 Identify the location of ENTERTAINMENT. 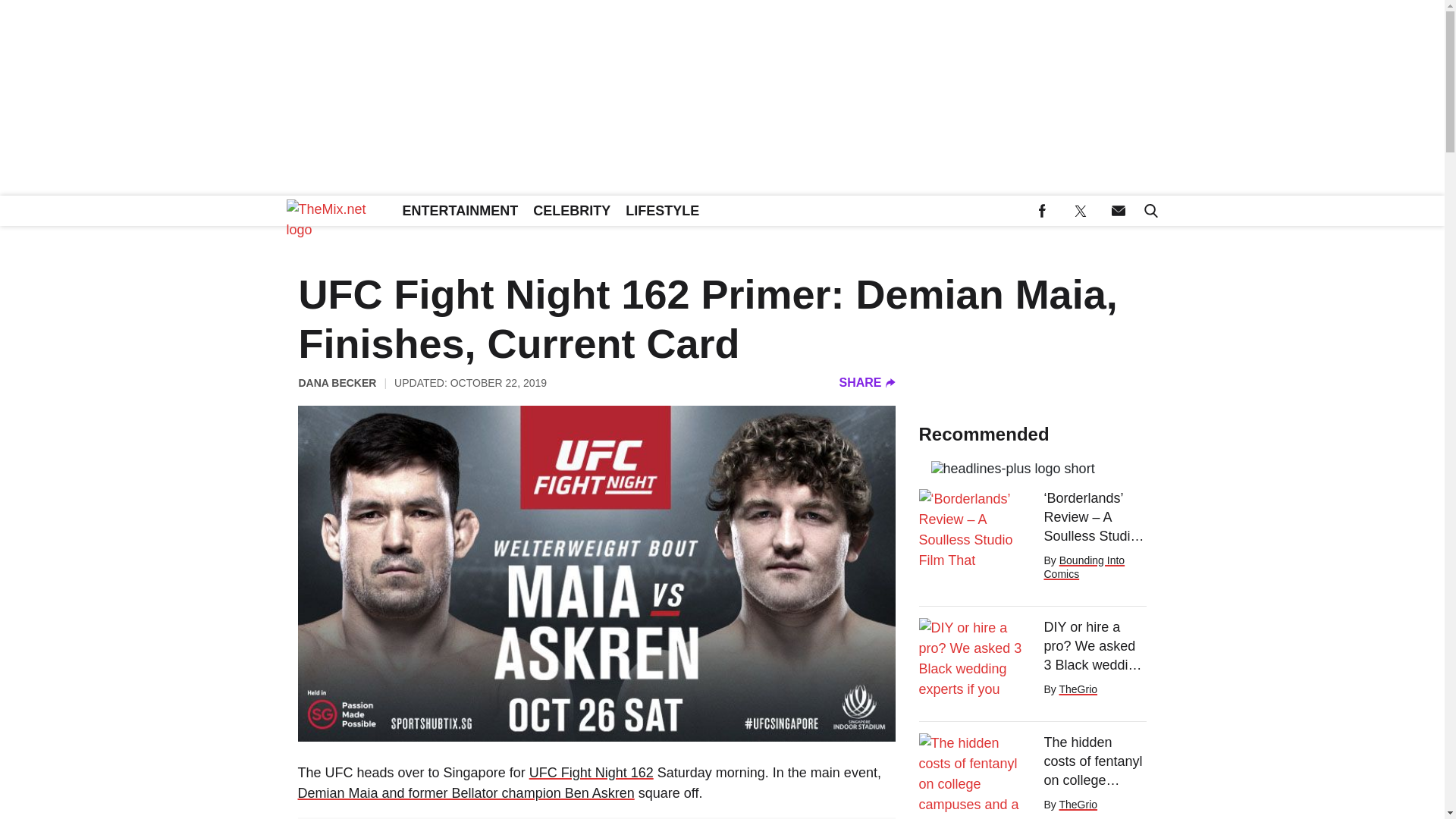
(460, 211).